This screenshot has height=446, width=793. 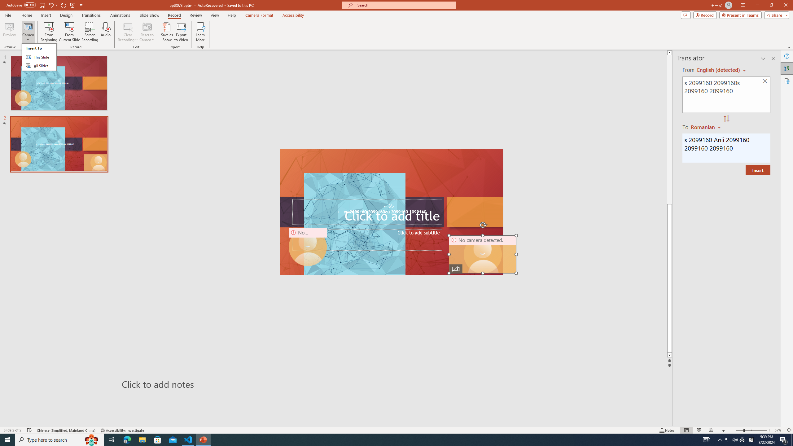 I want to click on Camera 11, No camera detected., so click(x=483, y=254).